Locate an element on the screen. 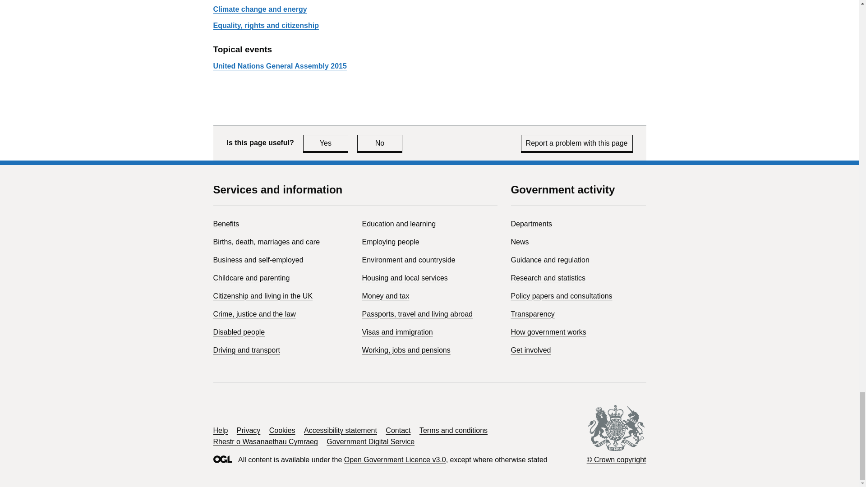  Working, jobs and pensions is located at coordinates (397, 332).